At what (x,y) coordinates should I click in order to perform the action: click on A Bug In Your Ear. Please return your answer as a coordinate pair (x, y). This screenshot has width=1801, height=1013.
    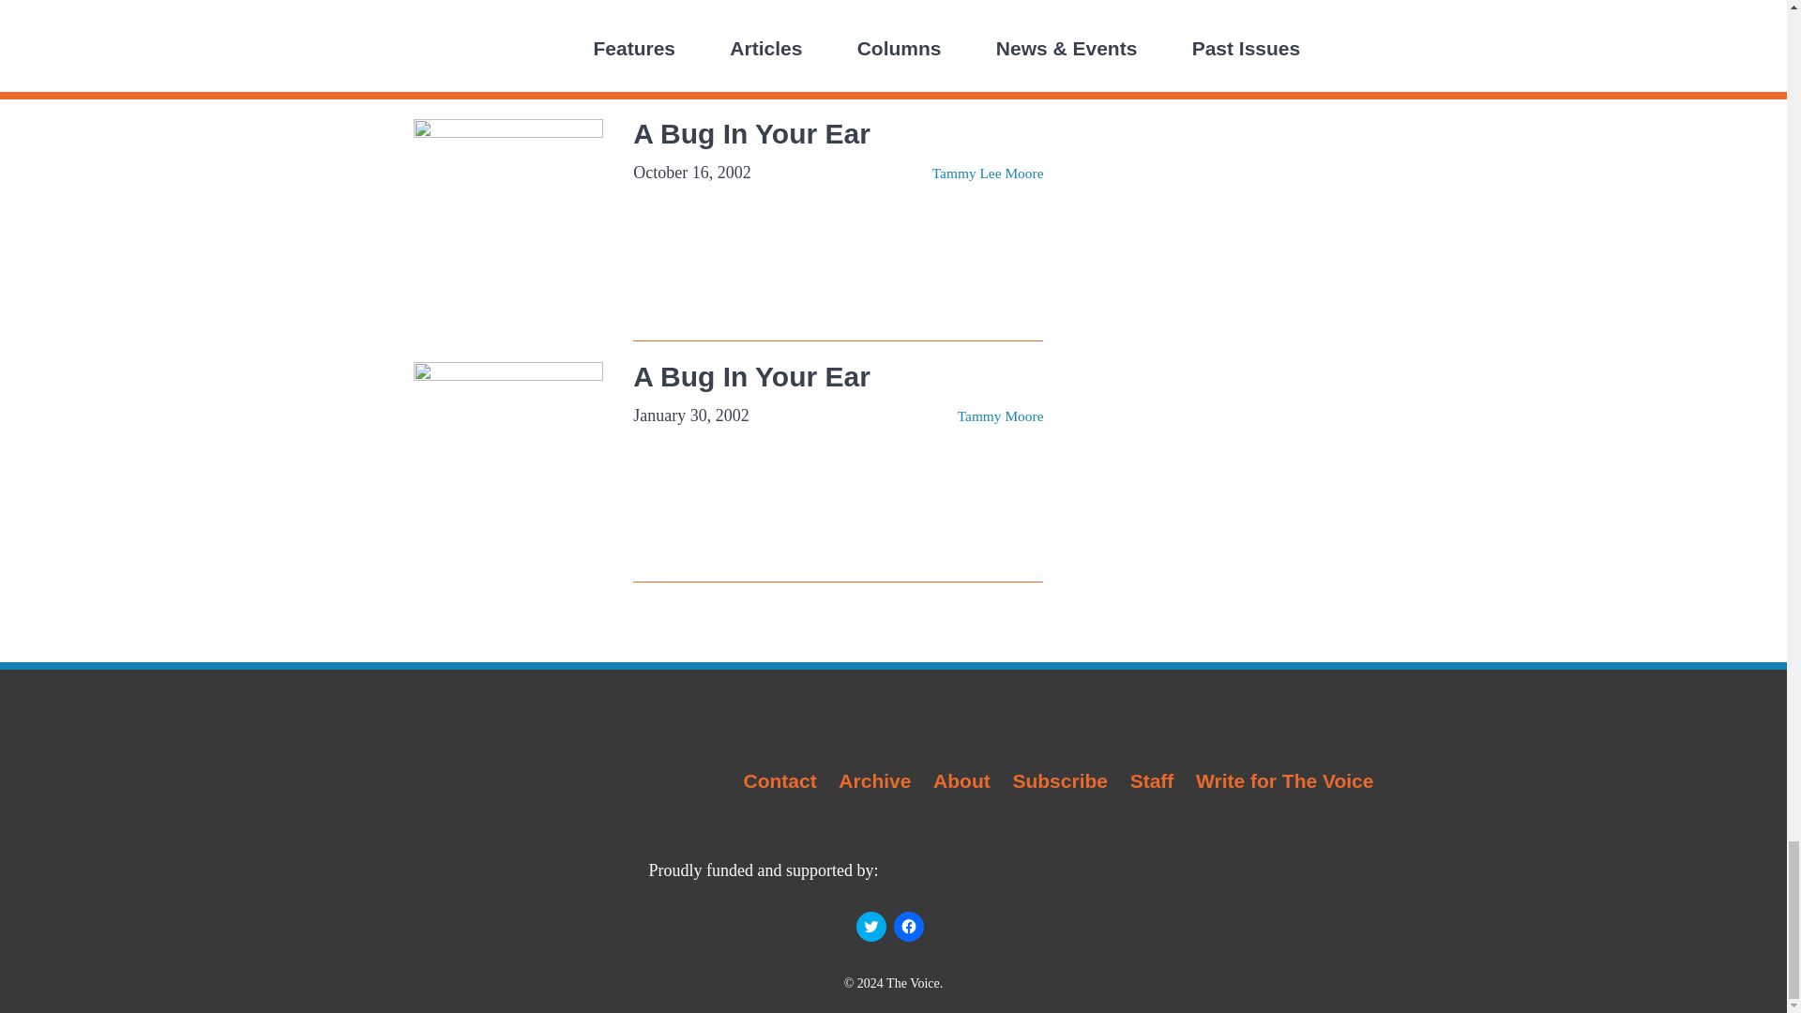
    Looking at the image, I should click on (751, 375).